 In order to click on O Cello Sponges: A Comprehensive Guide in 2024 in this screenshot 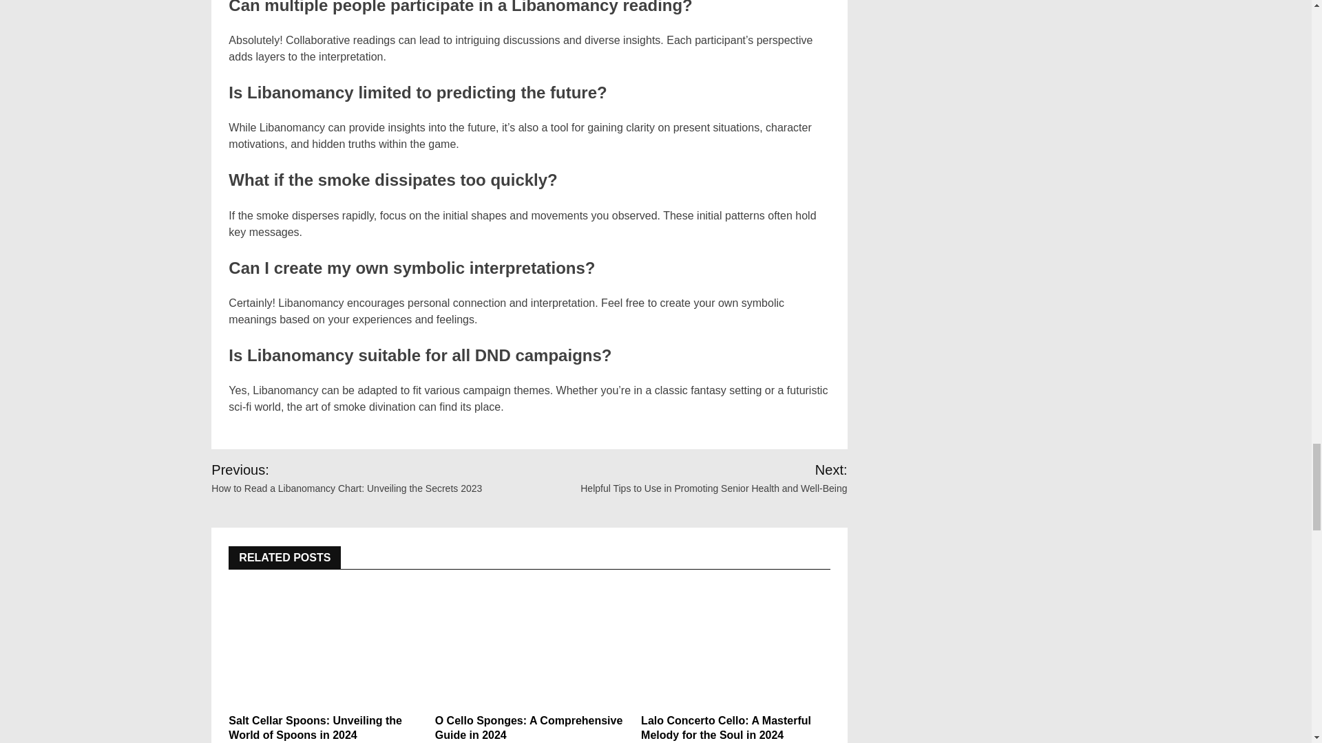, I will do `click(529, 643)`.